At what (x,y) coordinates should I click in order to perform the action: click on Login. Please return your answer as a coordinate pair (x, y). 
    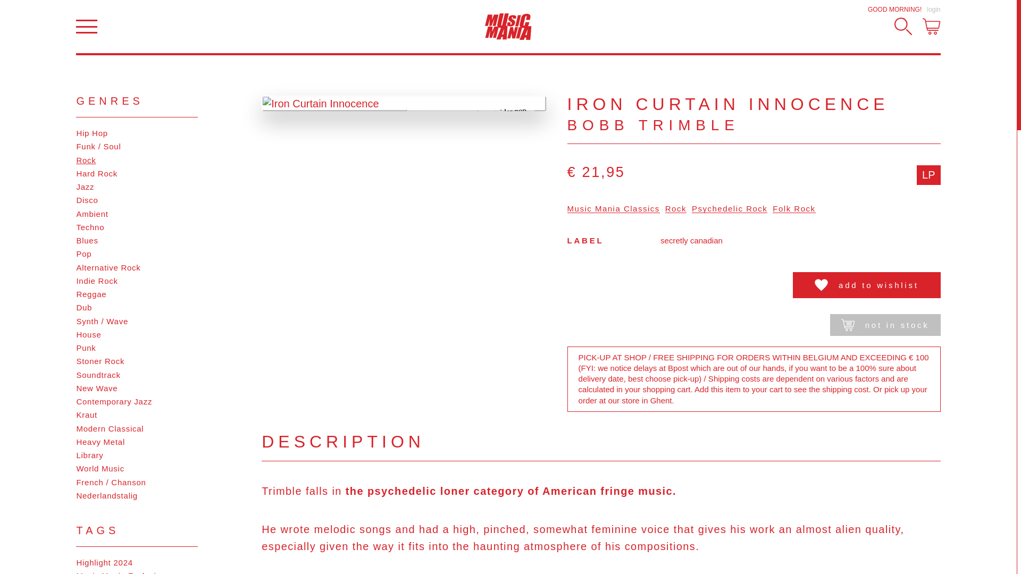
    Looking at the image, I should click on (934, 9).